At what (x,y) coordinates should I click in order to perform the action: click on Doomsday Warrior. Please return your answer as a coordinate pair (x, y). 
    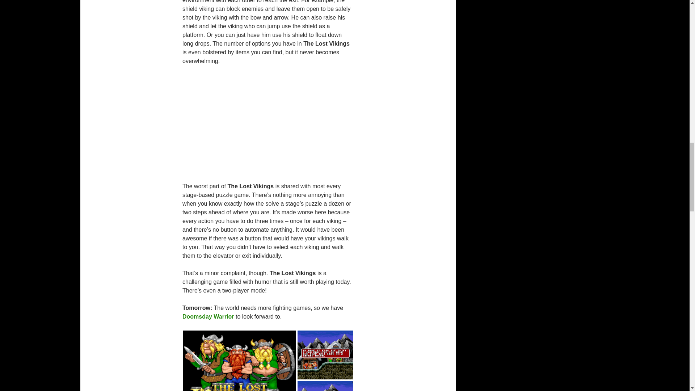
    Looking at the image, I should click on (208, 316).